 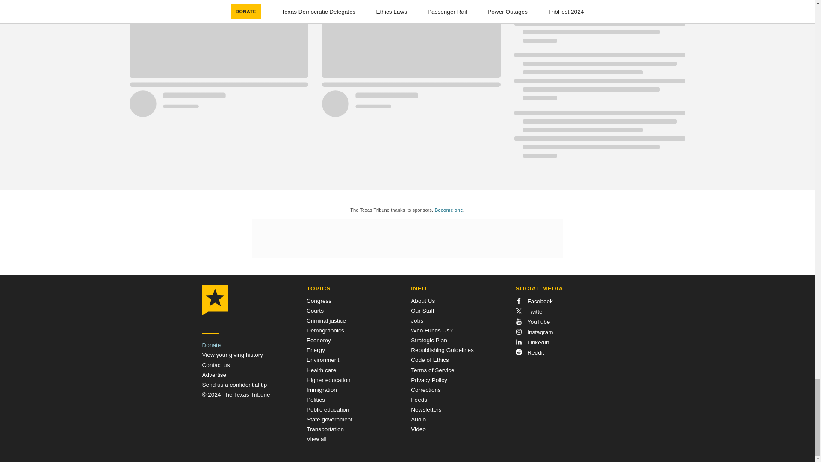 I want to click on About Us, so click(x=423, y=300).